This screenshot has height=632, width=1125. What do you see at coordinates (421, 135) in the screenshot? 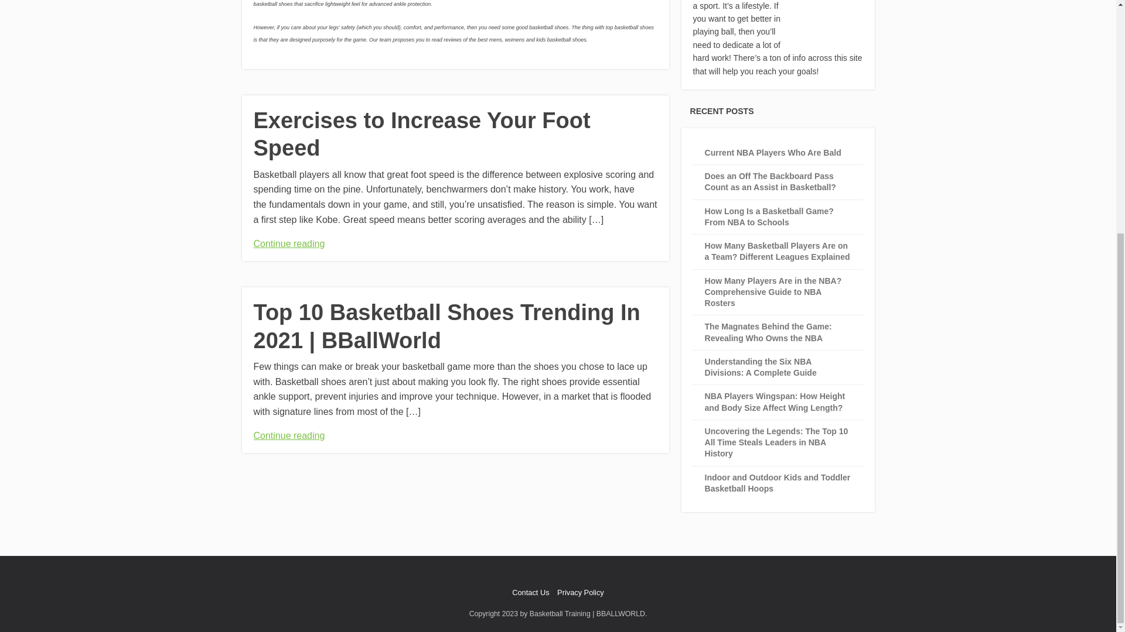
I see `Exercises to Increase Your Foot Speed` at bounding box center [421, 135].